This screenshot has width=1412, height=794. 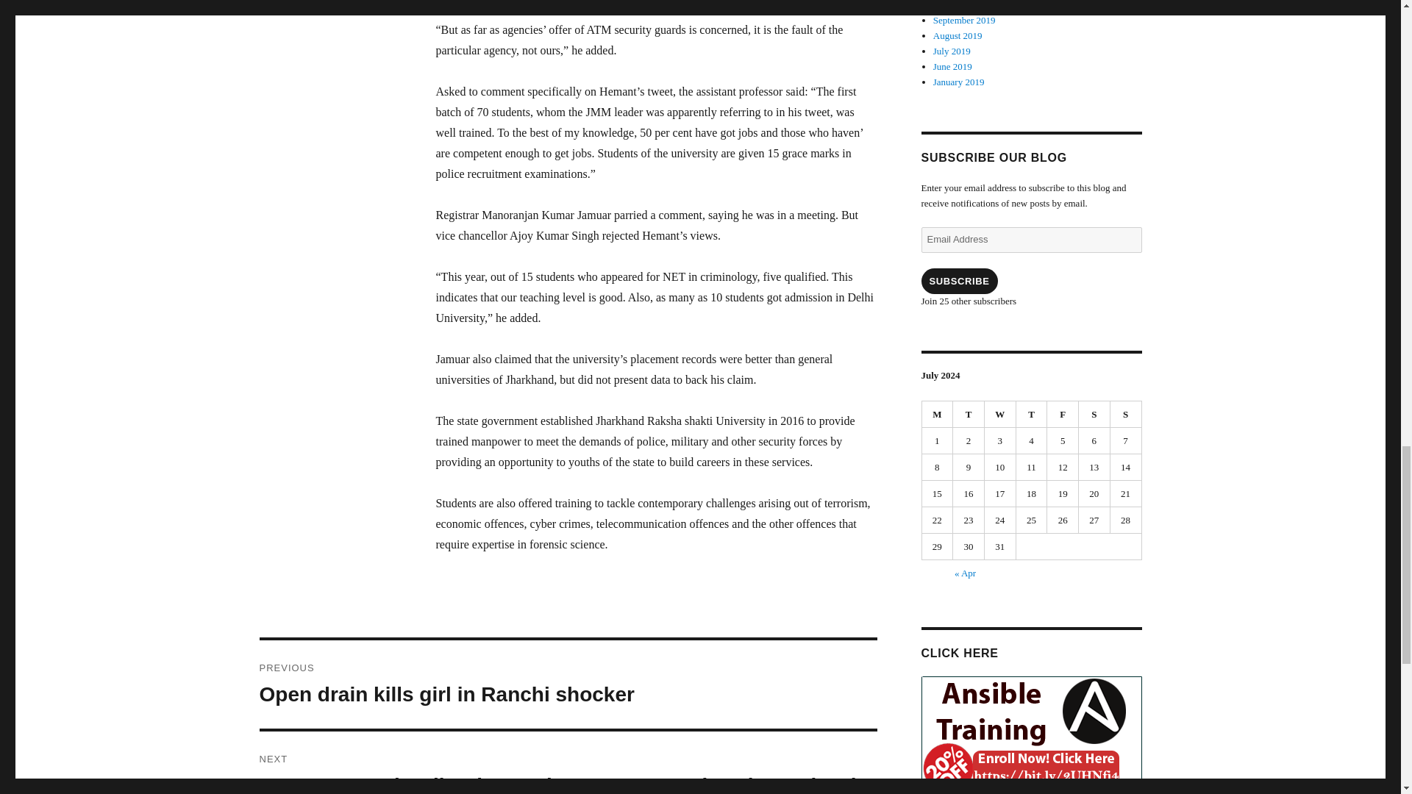 I want to click on Thursday, so click(x=1032, y=415).